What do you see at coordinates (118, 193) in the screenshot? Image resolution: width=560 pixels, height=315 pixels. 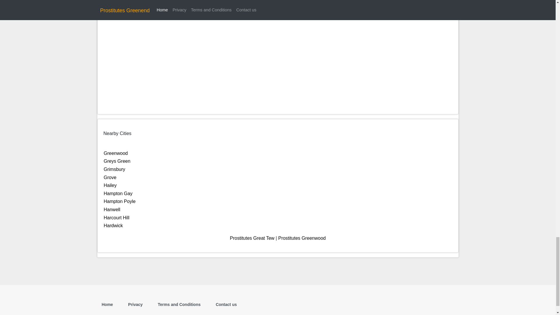 I see `Hampton Gay` at bounding box center [118, 193].